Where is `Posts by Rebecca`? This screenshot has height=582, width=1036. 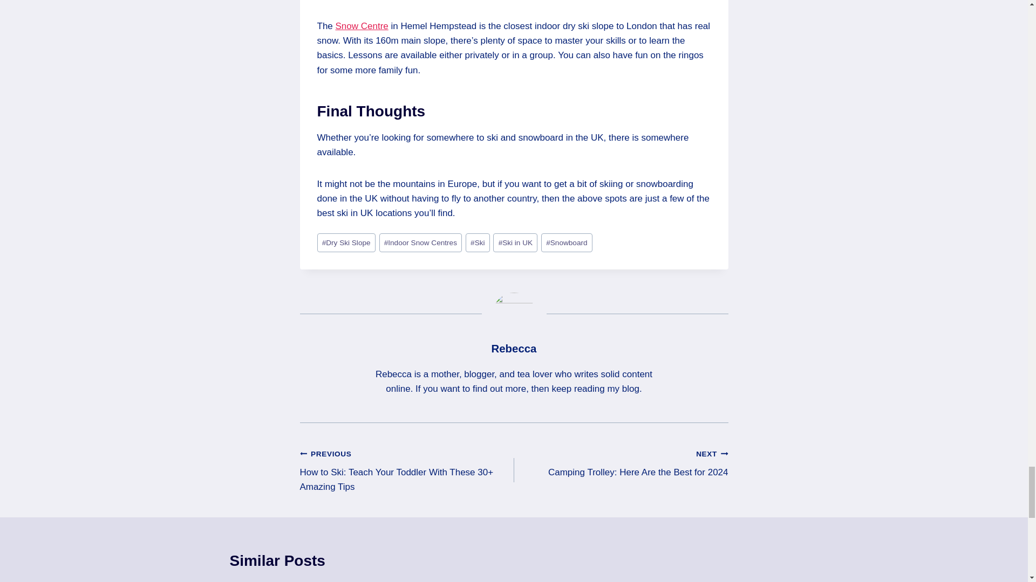
Posts by Rebecca is located at coordinates (514, 348).